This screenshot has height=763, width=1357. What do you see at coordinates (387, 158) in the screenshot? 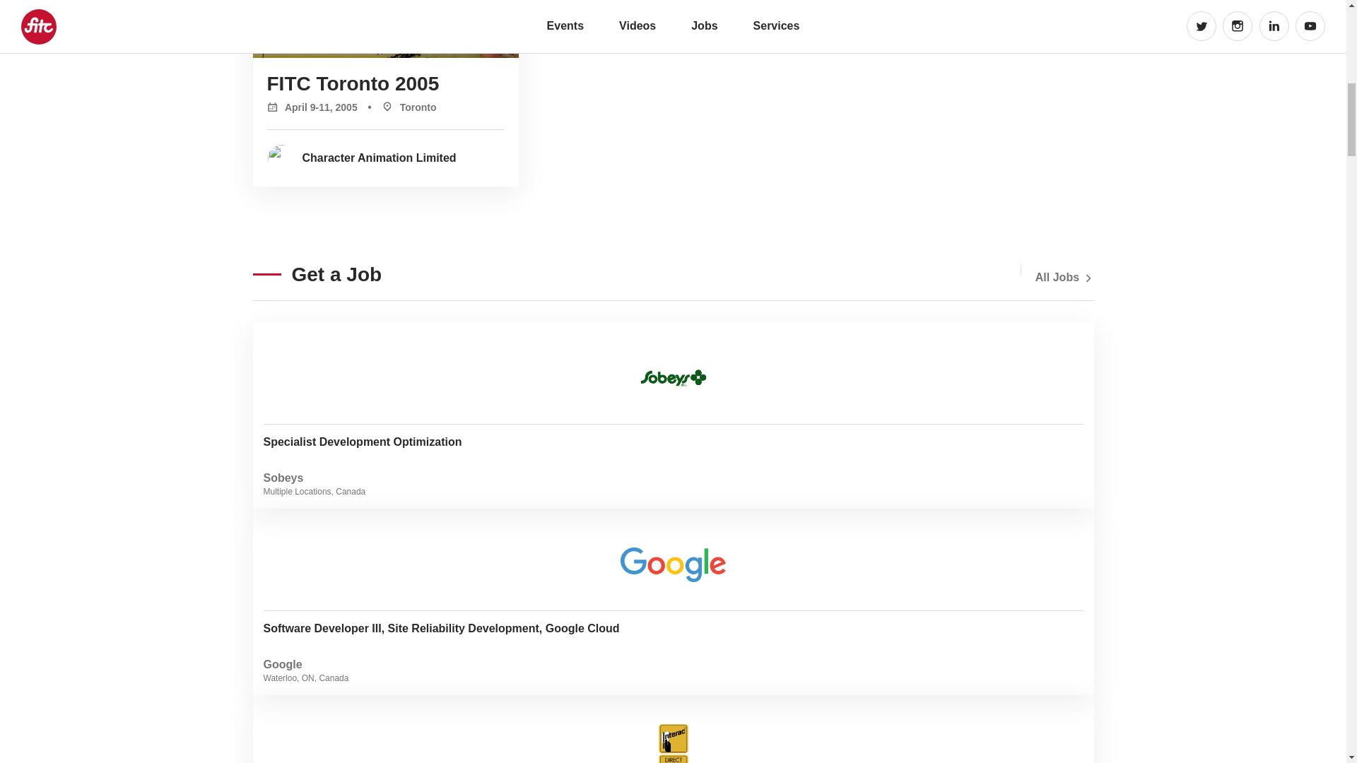
I see `Character Animation Limited` at bounding box center [387, 158].